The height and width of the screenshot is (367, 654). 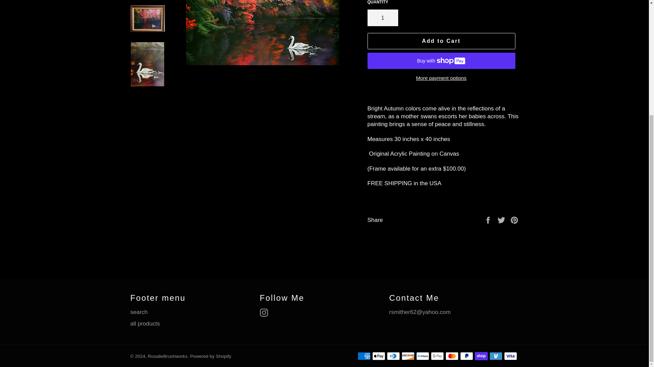 What do you see at coordinates (488, 220) in the screenshot?
I see `Share on Facebook` at bounding box center [488, 220].